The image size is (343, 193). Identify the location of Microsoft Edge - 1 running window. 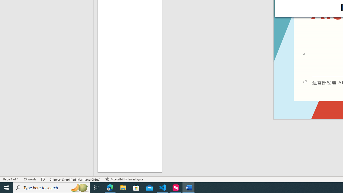
(110, 188).